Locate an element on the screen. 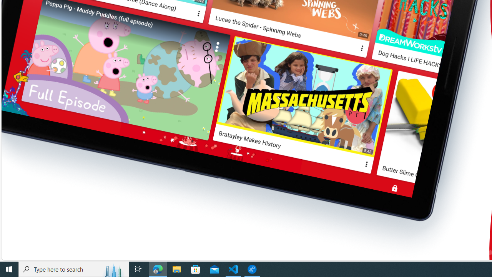  04Blocking is located at coordinates (336, 95).